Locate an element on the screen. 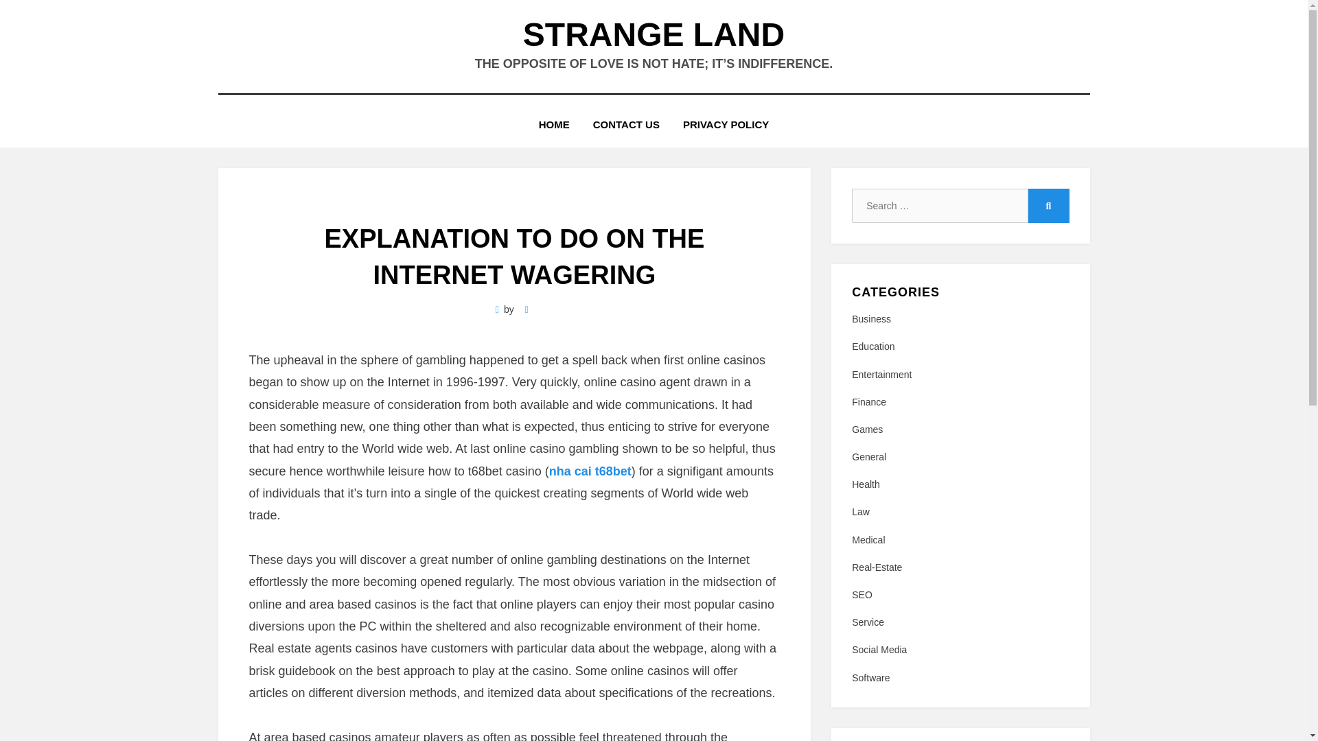 This screenshot has width=1318, height=741. Medical is located at coordinates (960, 541).